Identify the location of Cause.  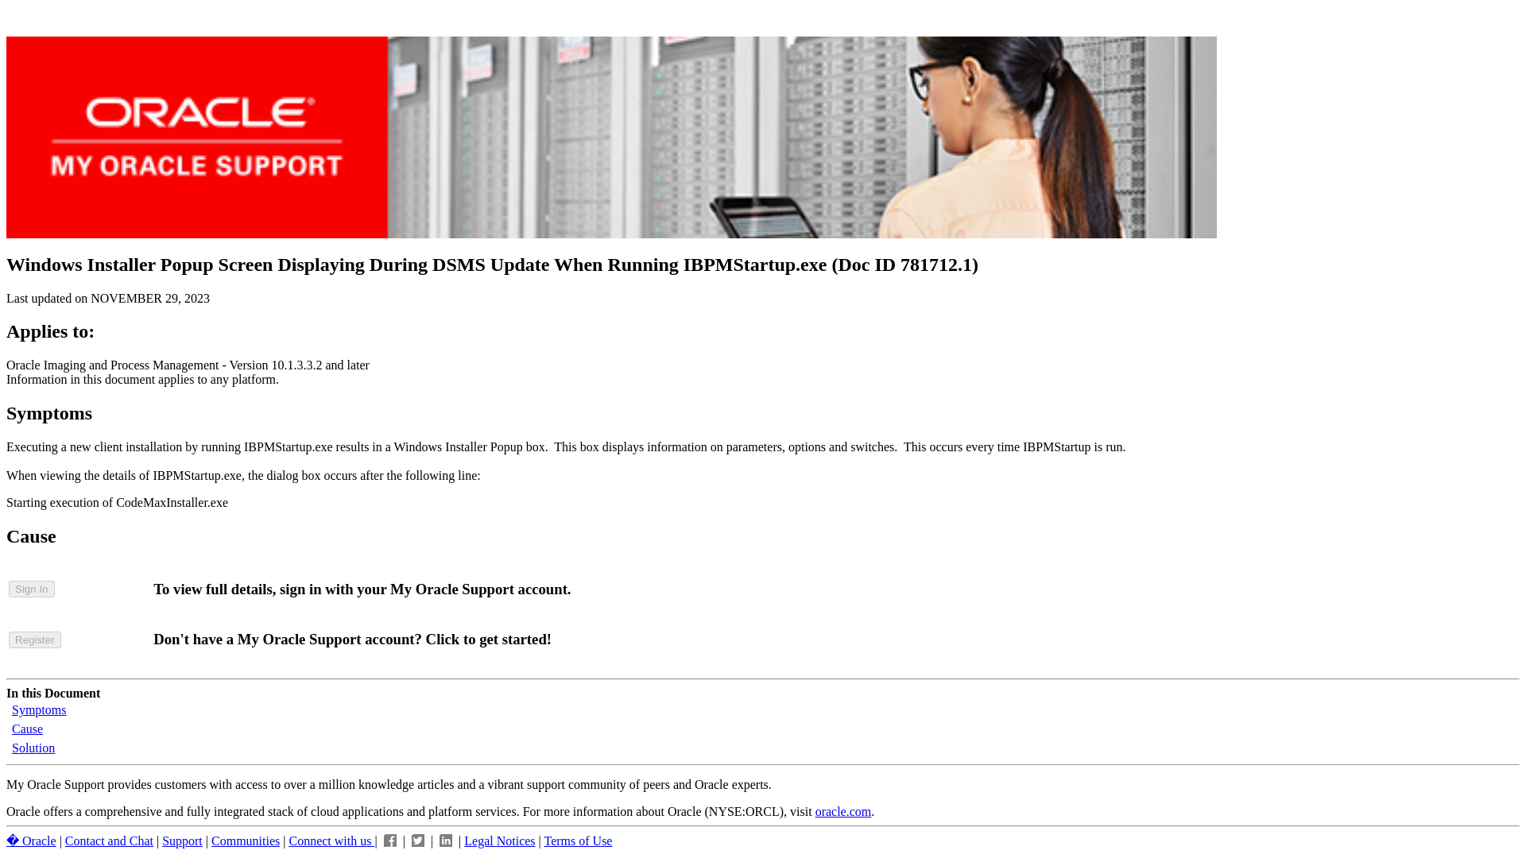
(27, 729).